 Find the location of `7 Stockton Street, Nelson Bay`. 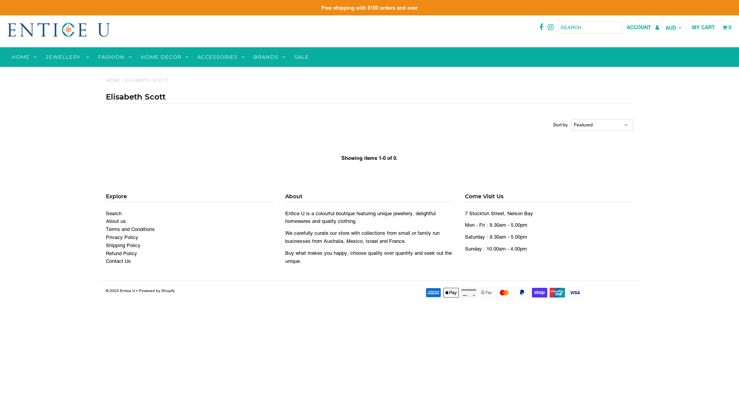

7 Stockton Street, Nelson Bay is located at coordinates (499, 214).